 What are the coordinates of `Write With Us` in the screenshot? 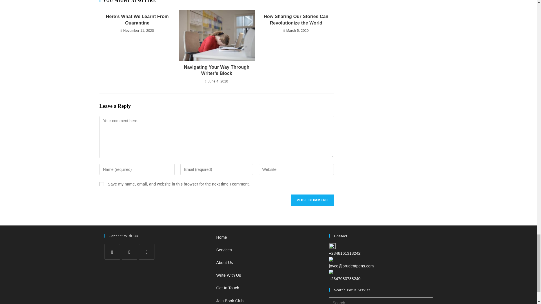 It's located at (228, 275).